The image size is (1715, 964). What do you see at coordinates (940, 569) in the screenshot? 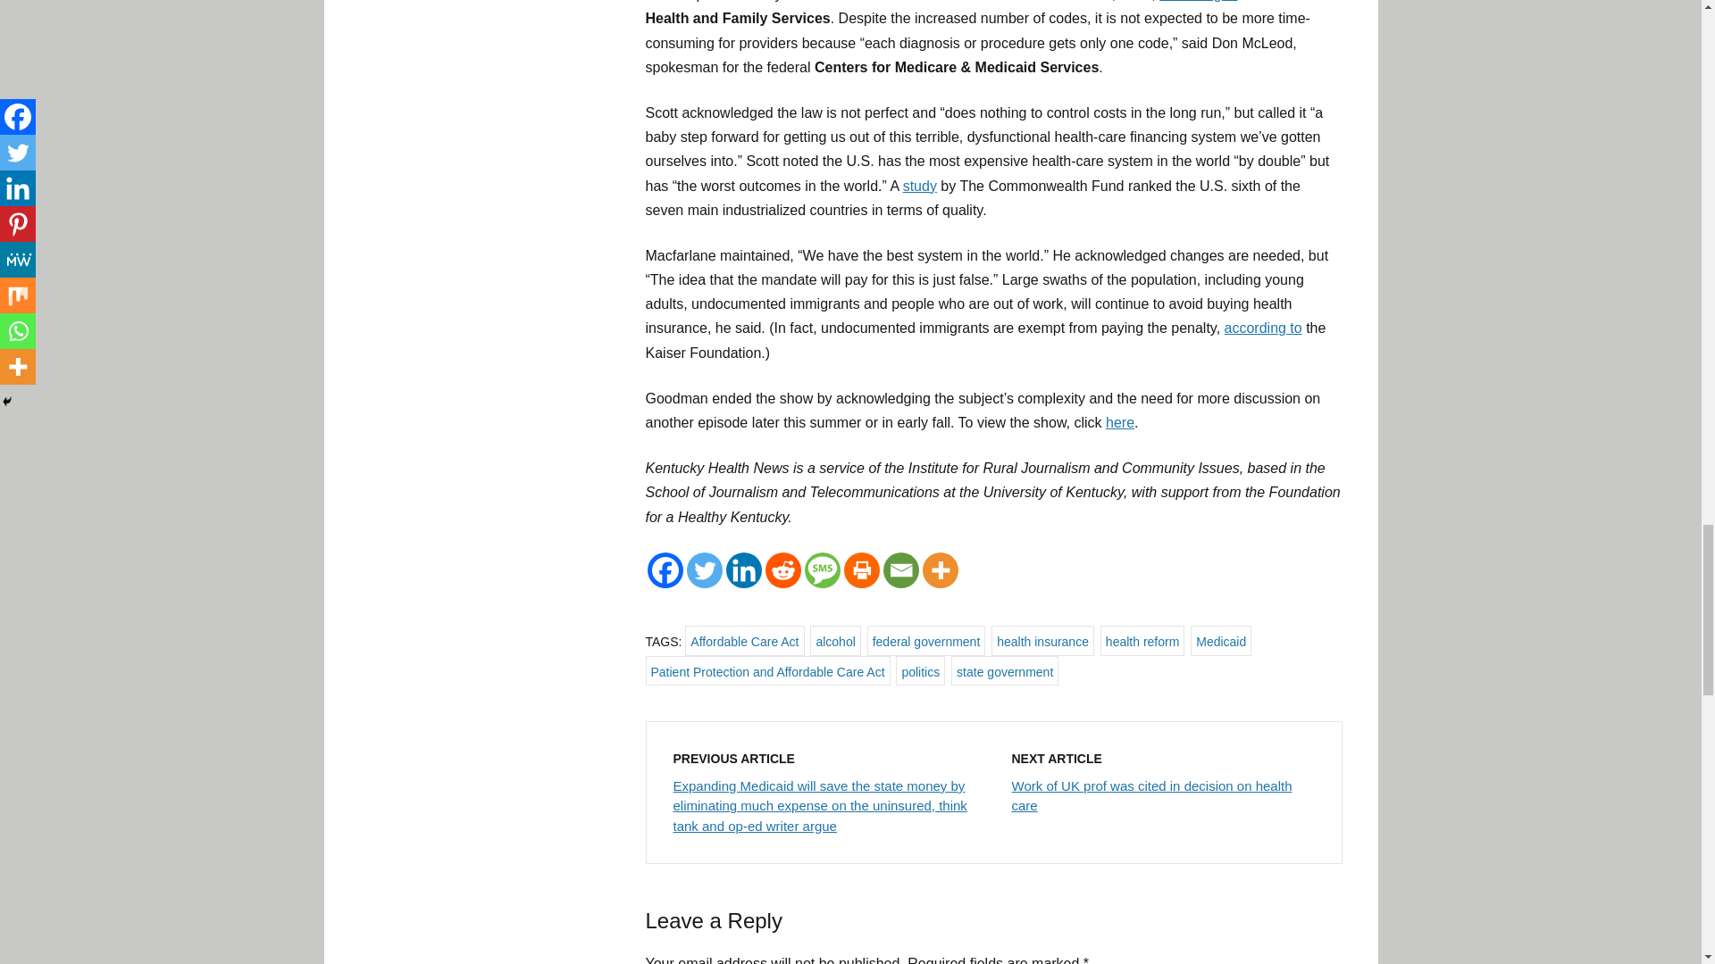
I see `More` at bounding box center [940, 569].